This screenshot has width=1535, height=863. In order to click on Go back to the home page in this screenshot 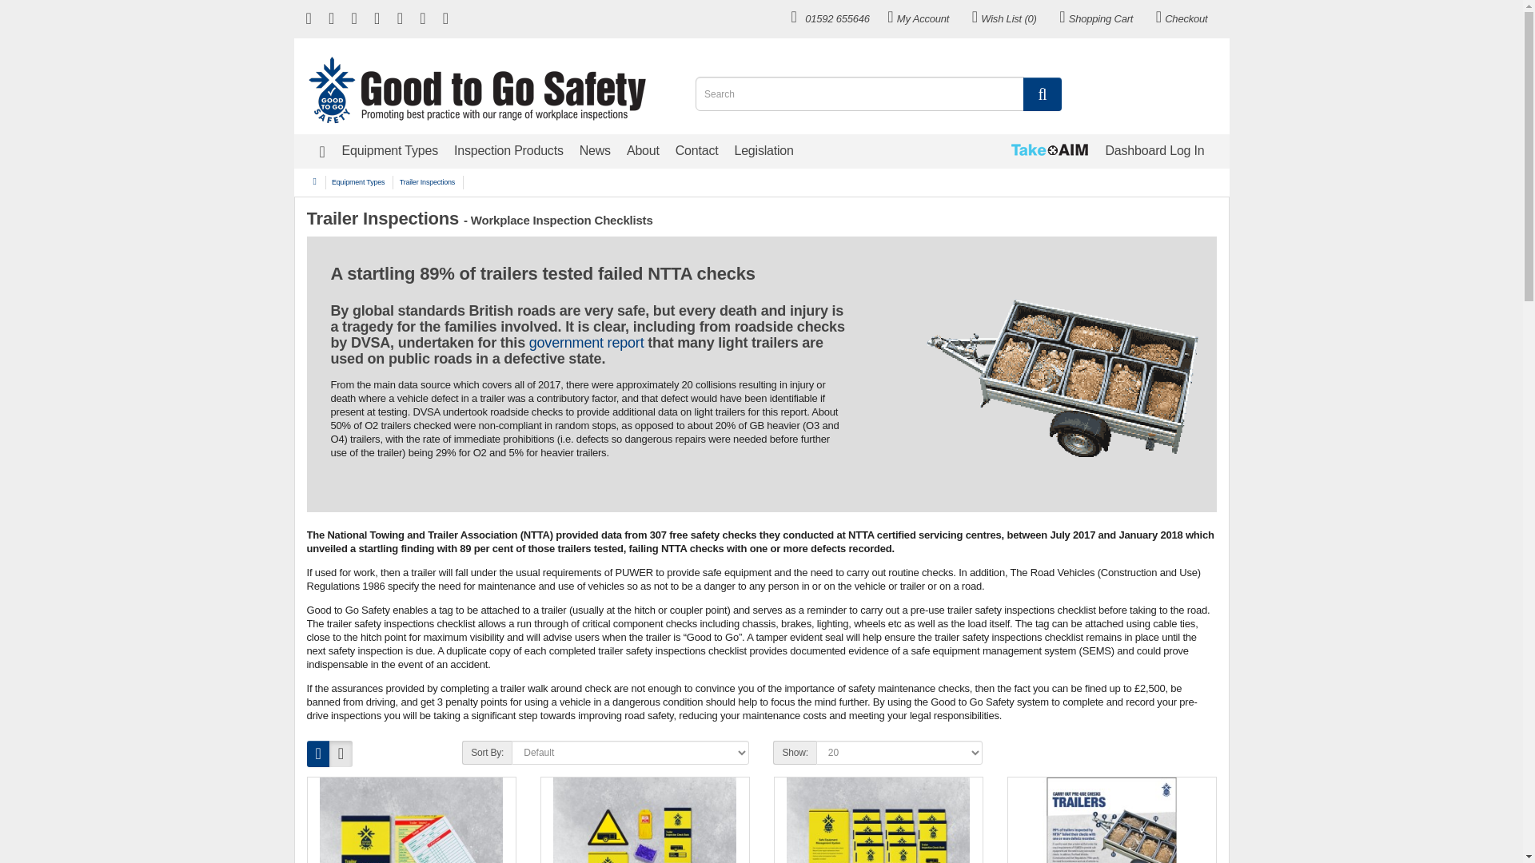, I will do `click(480, 89)`.